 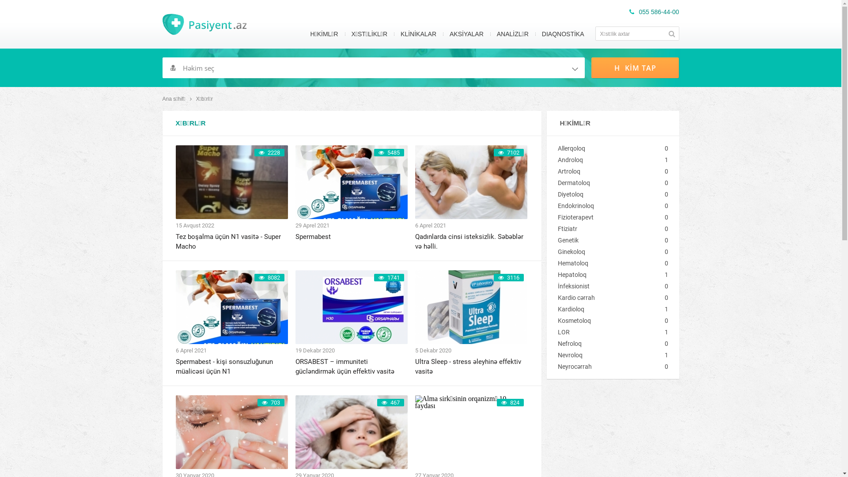 I want to click on Ftiziatr, so click(x=606, y=229).